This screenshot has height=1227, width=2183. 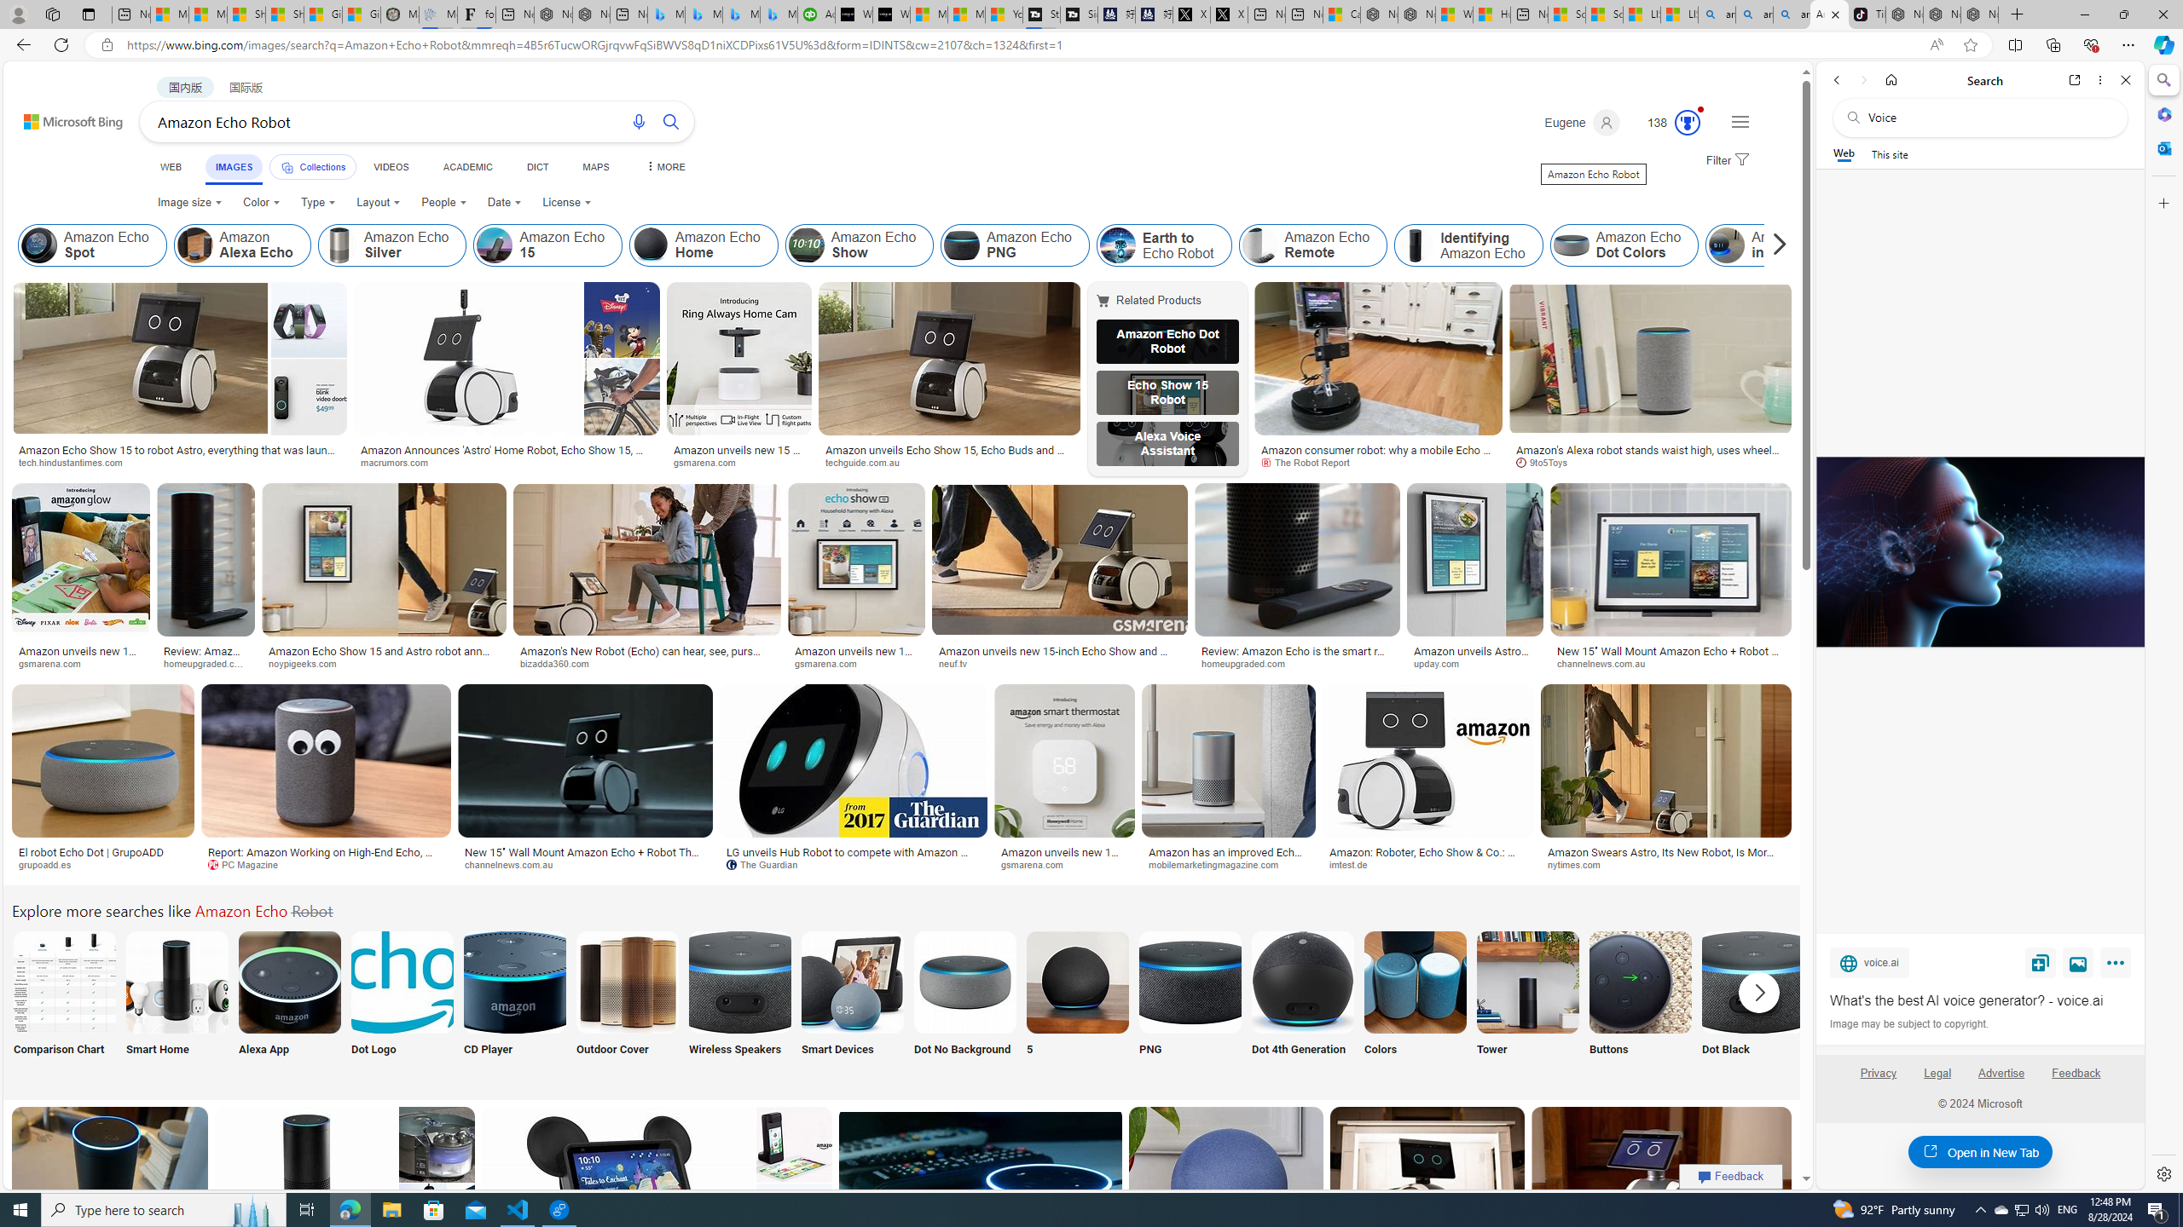 What do you see at coordinates (1168, 392) in the screenshot?
I see `Echo Show 15 Robot` at bounding box center [1168, 392].